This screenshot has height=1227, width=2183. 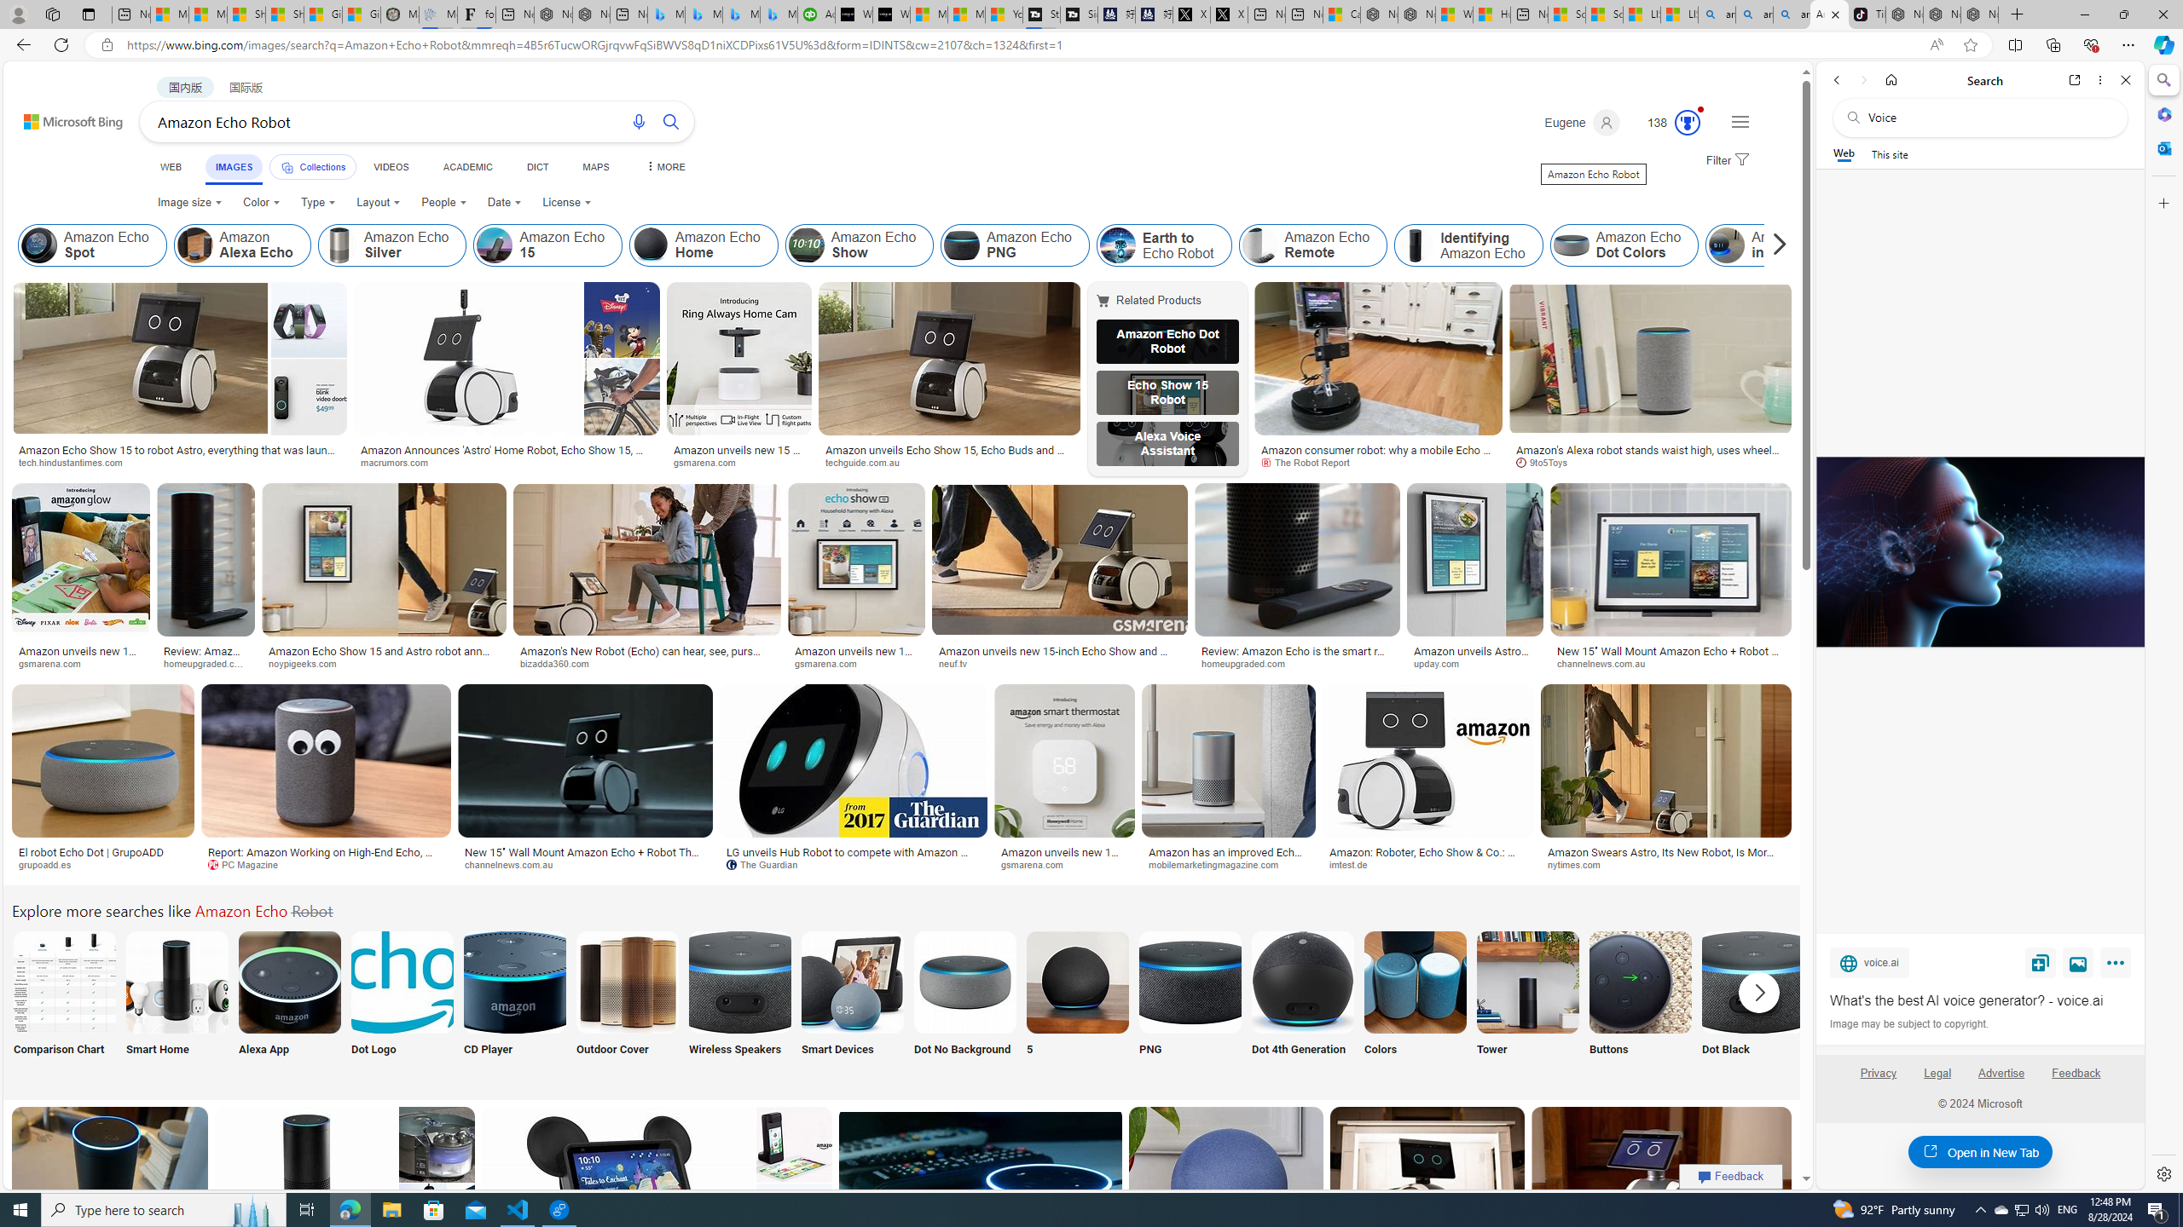 What do you see at coordinates (1168, 392) in the screenshot?
I see `Echo Show 15 Robot` at bounding box center [1168, 392].